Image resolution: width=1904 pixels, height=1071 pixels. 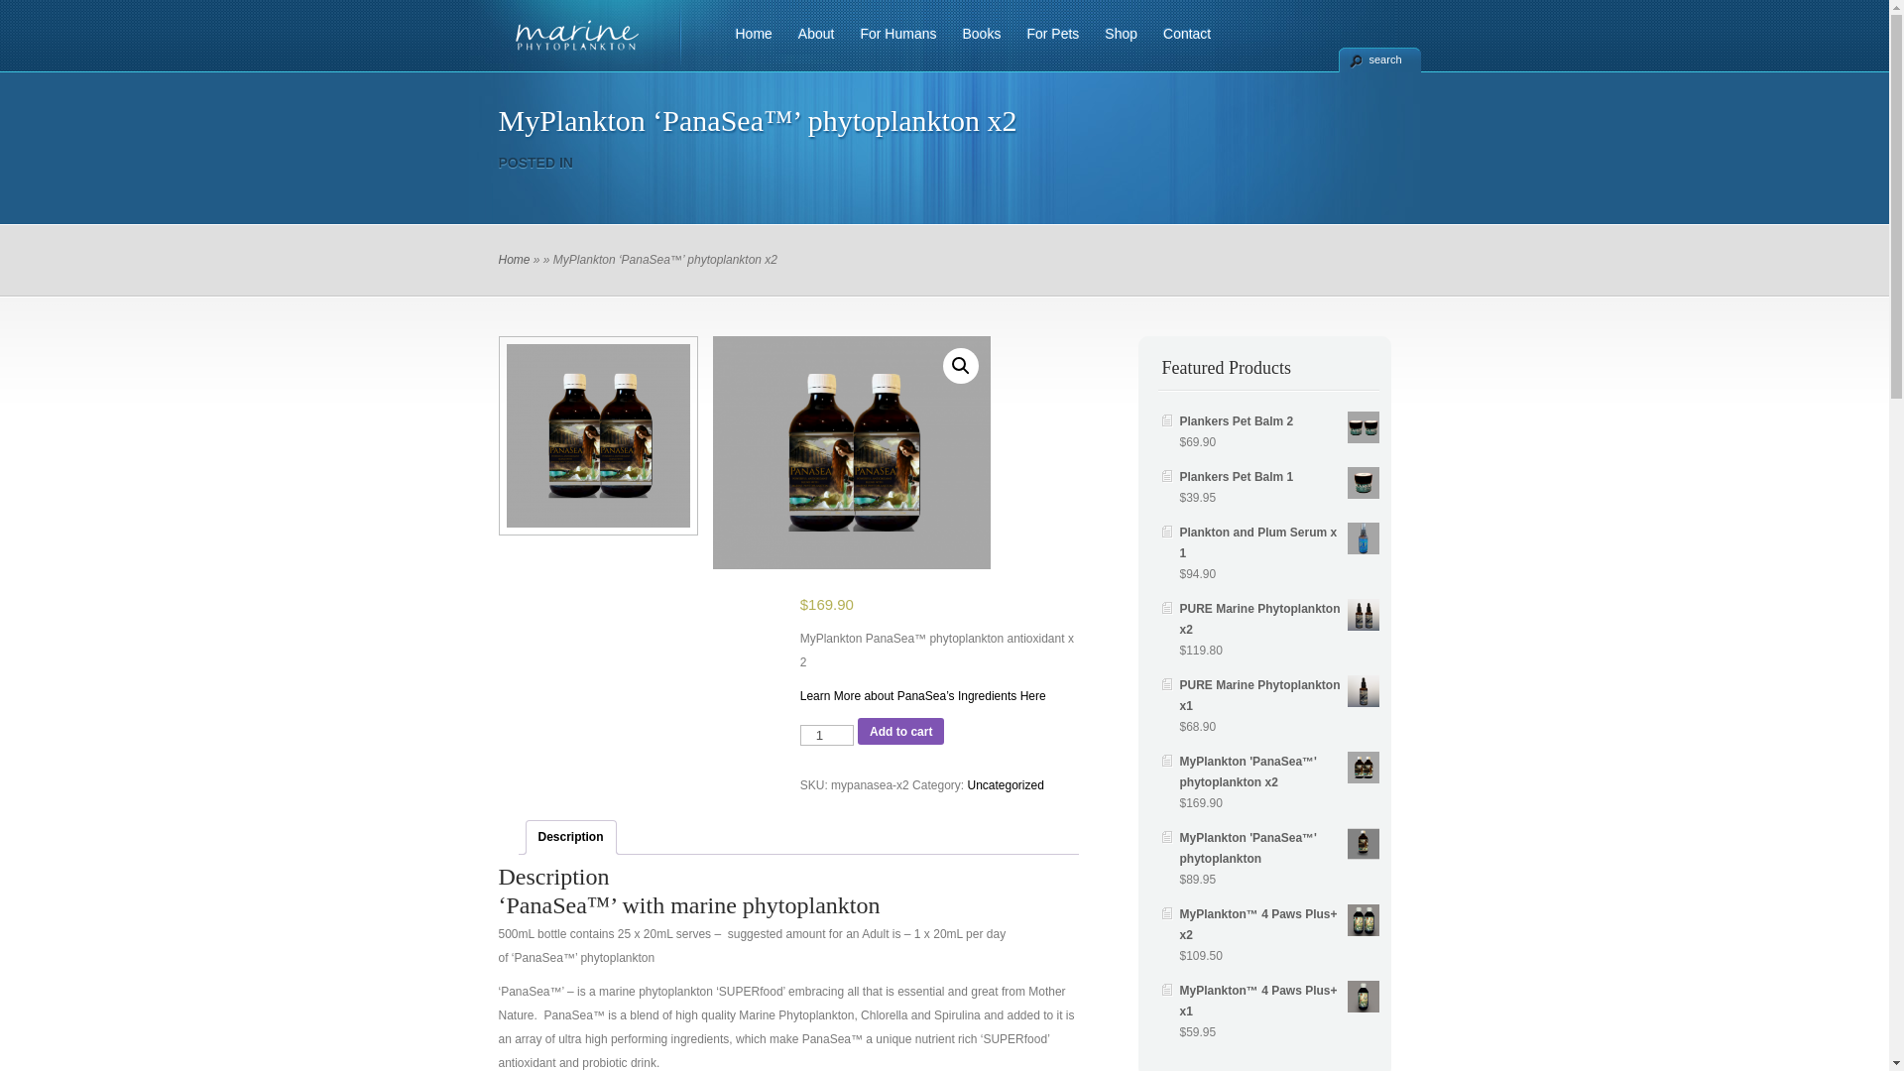 I want to click on Shop, so click(x=1115, y=45).